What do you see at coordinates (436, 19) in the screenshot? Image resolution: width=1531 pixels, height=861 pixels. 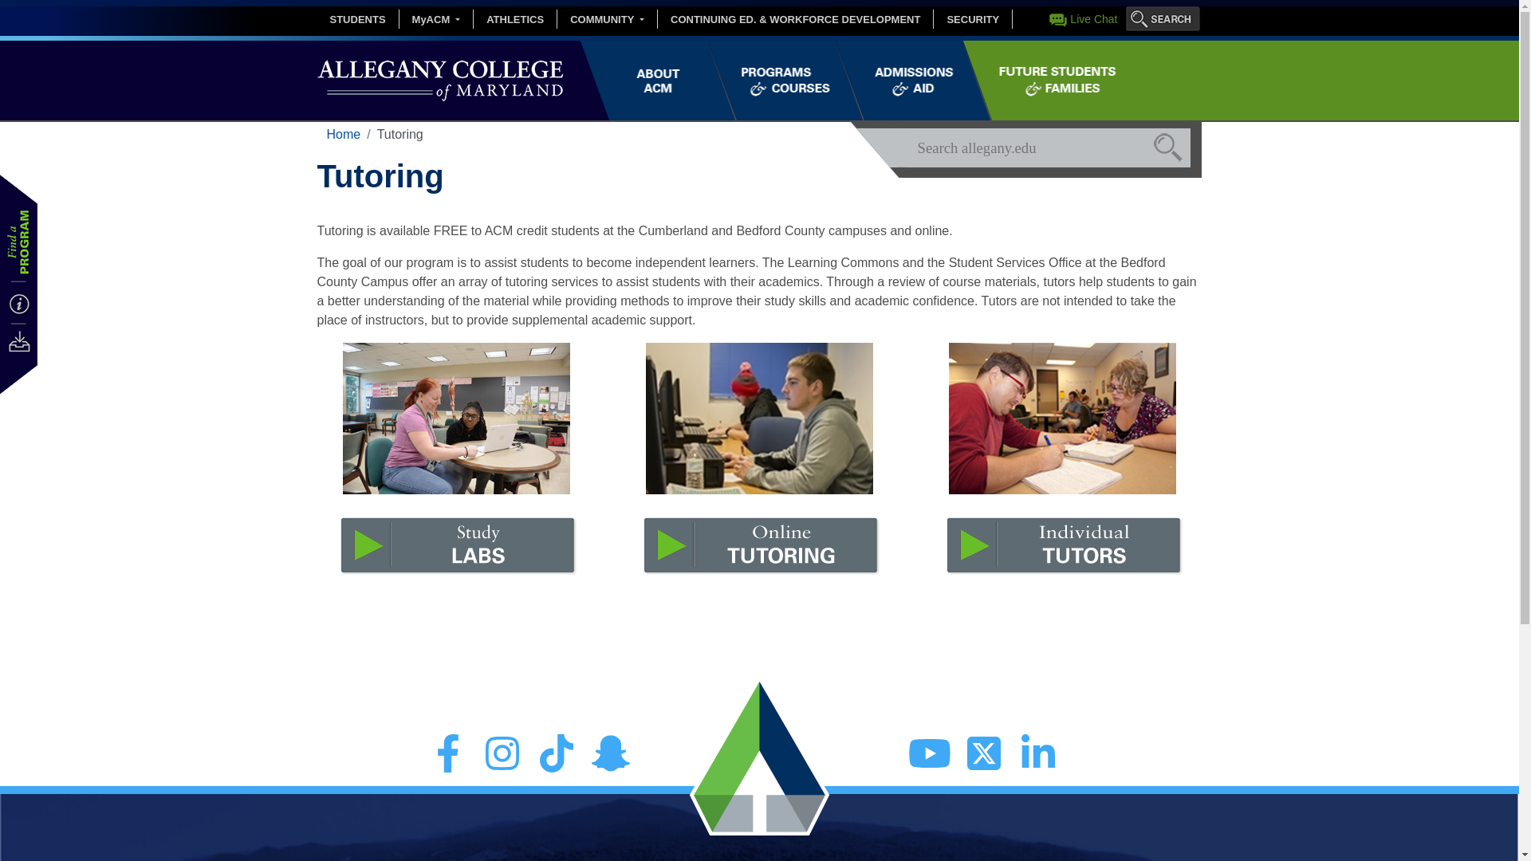 I see `MyACM` at bounding box center [436, 19].